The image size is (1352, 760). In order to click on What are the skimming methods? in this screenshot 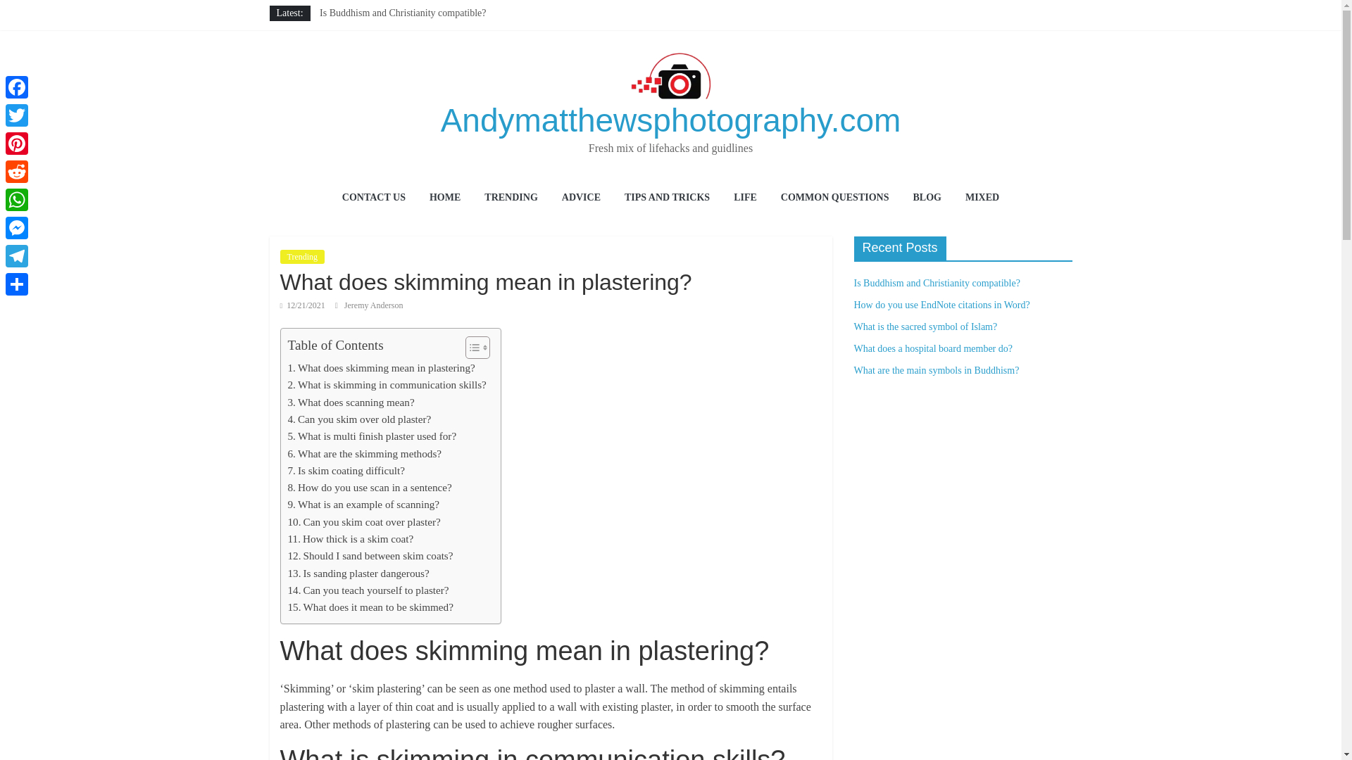, I will do `click(364, 453)`.